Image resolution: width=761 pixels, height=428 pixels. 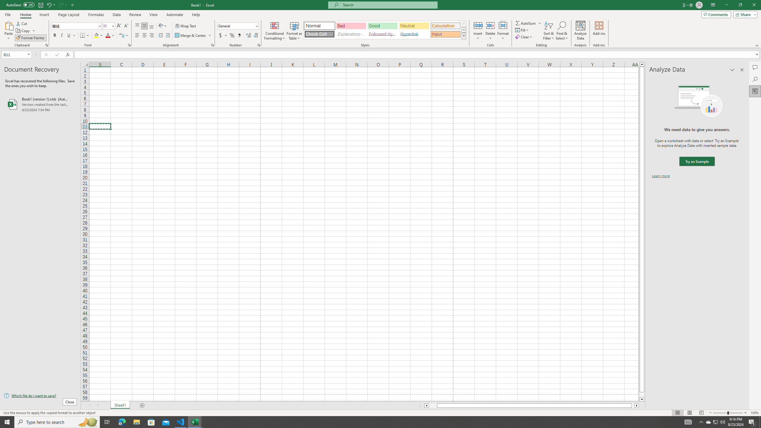 I want to click on Merge & Center, so click(x=191, y=36).